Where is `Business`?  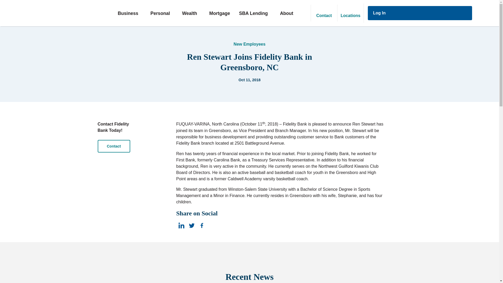 Business is located at coordinates (131, 13).